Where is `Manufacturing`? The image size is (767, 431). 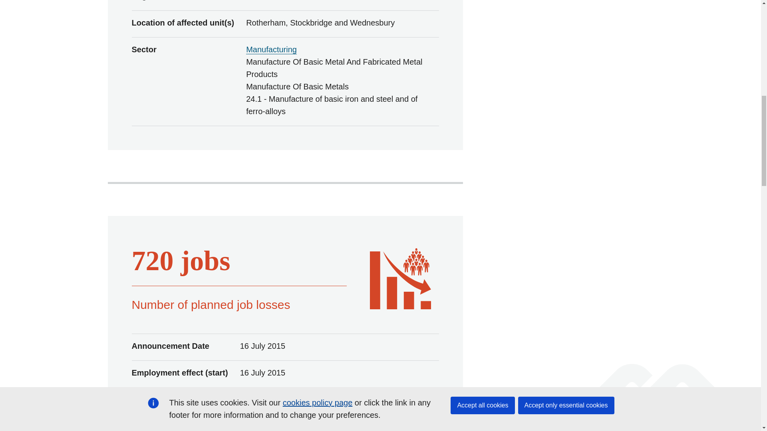 Manufacturing is located at coordinates (272, 49).